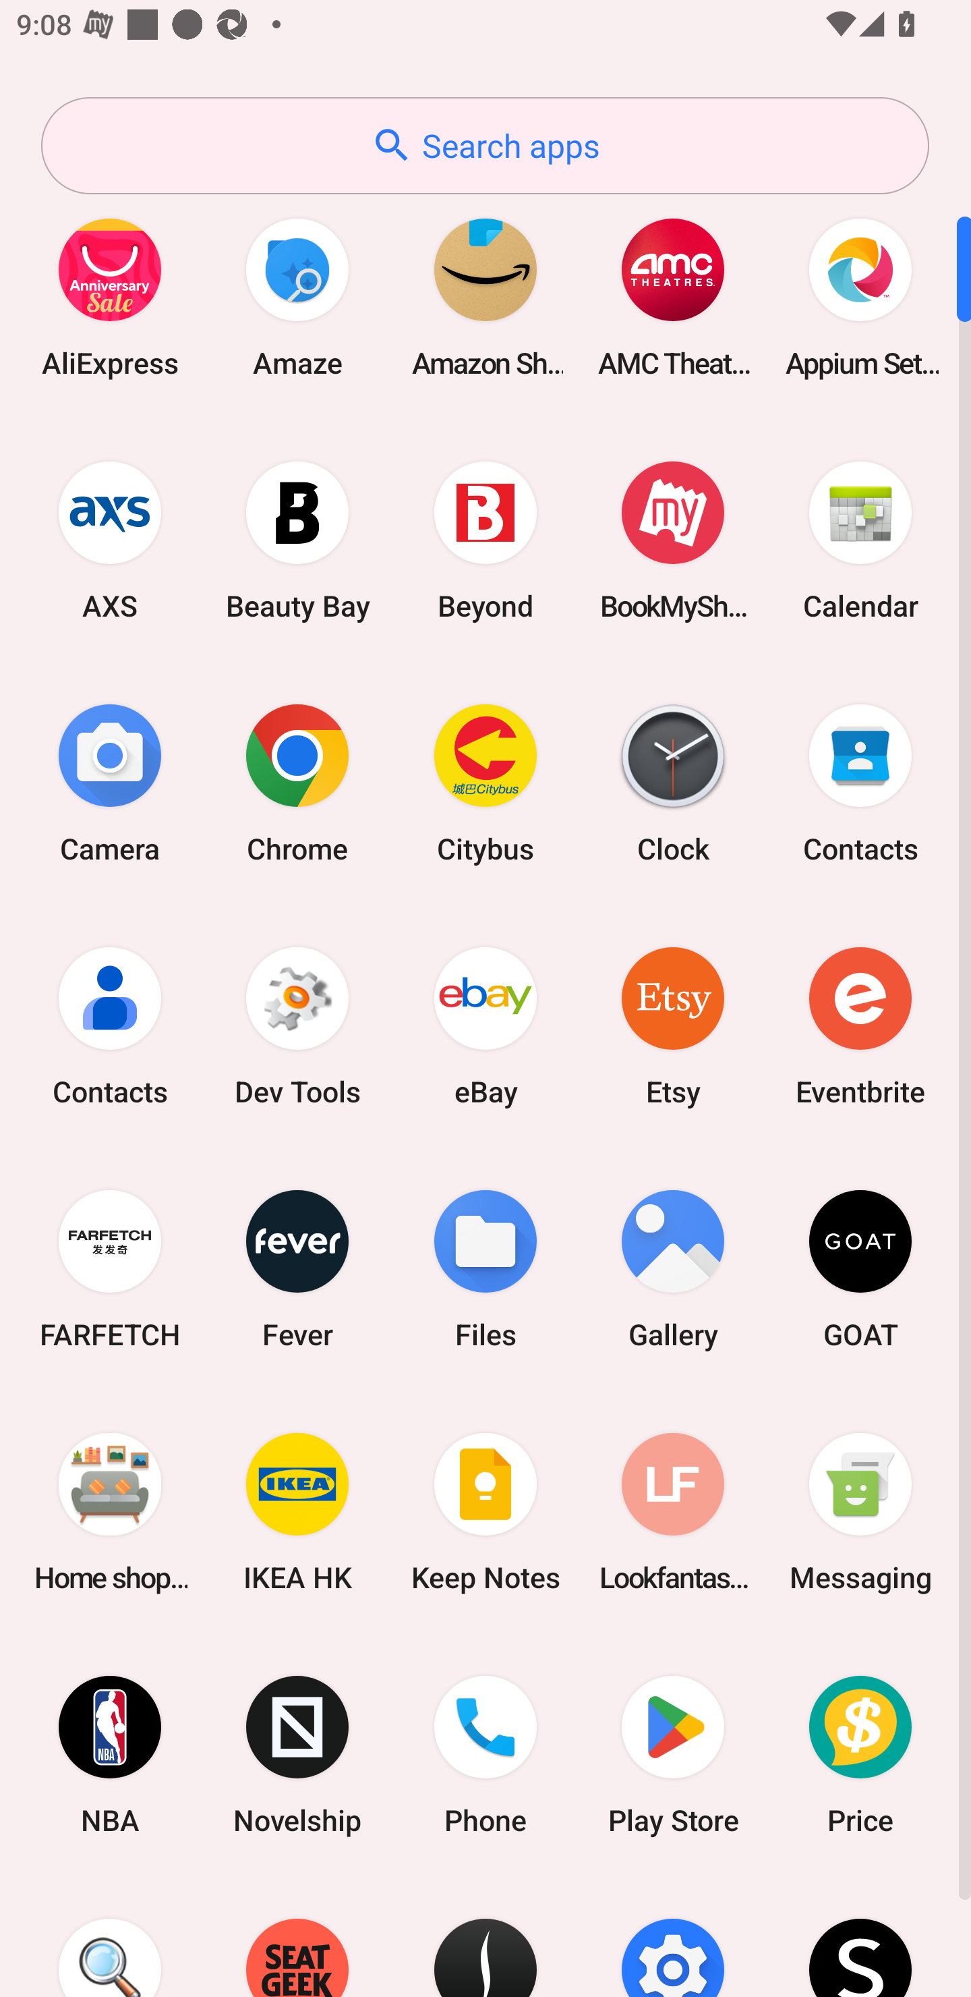  I want to click on Etsy, so click(673, 1025).